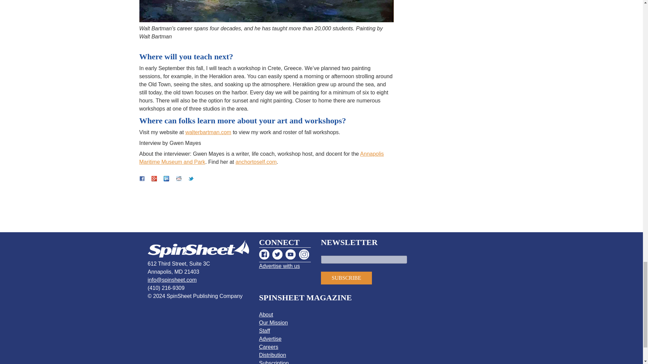 The height and width of the screenshot is (364, 648). I want to click on Subscribe, so click(346, 278).